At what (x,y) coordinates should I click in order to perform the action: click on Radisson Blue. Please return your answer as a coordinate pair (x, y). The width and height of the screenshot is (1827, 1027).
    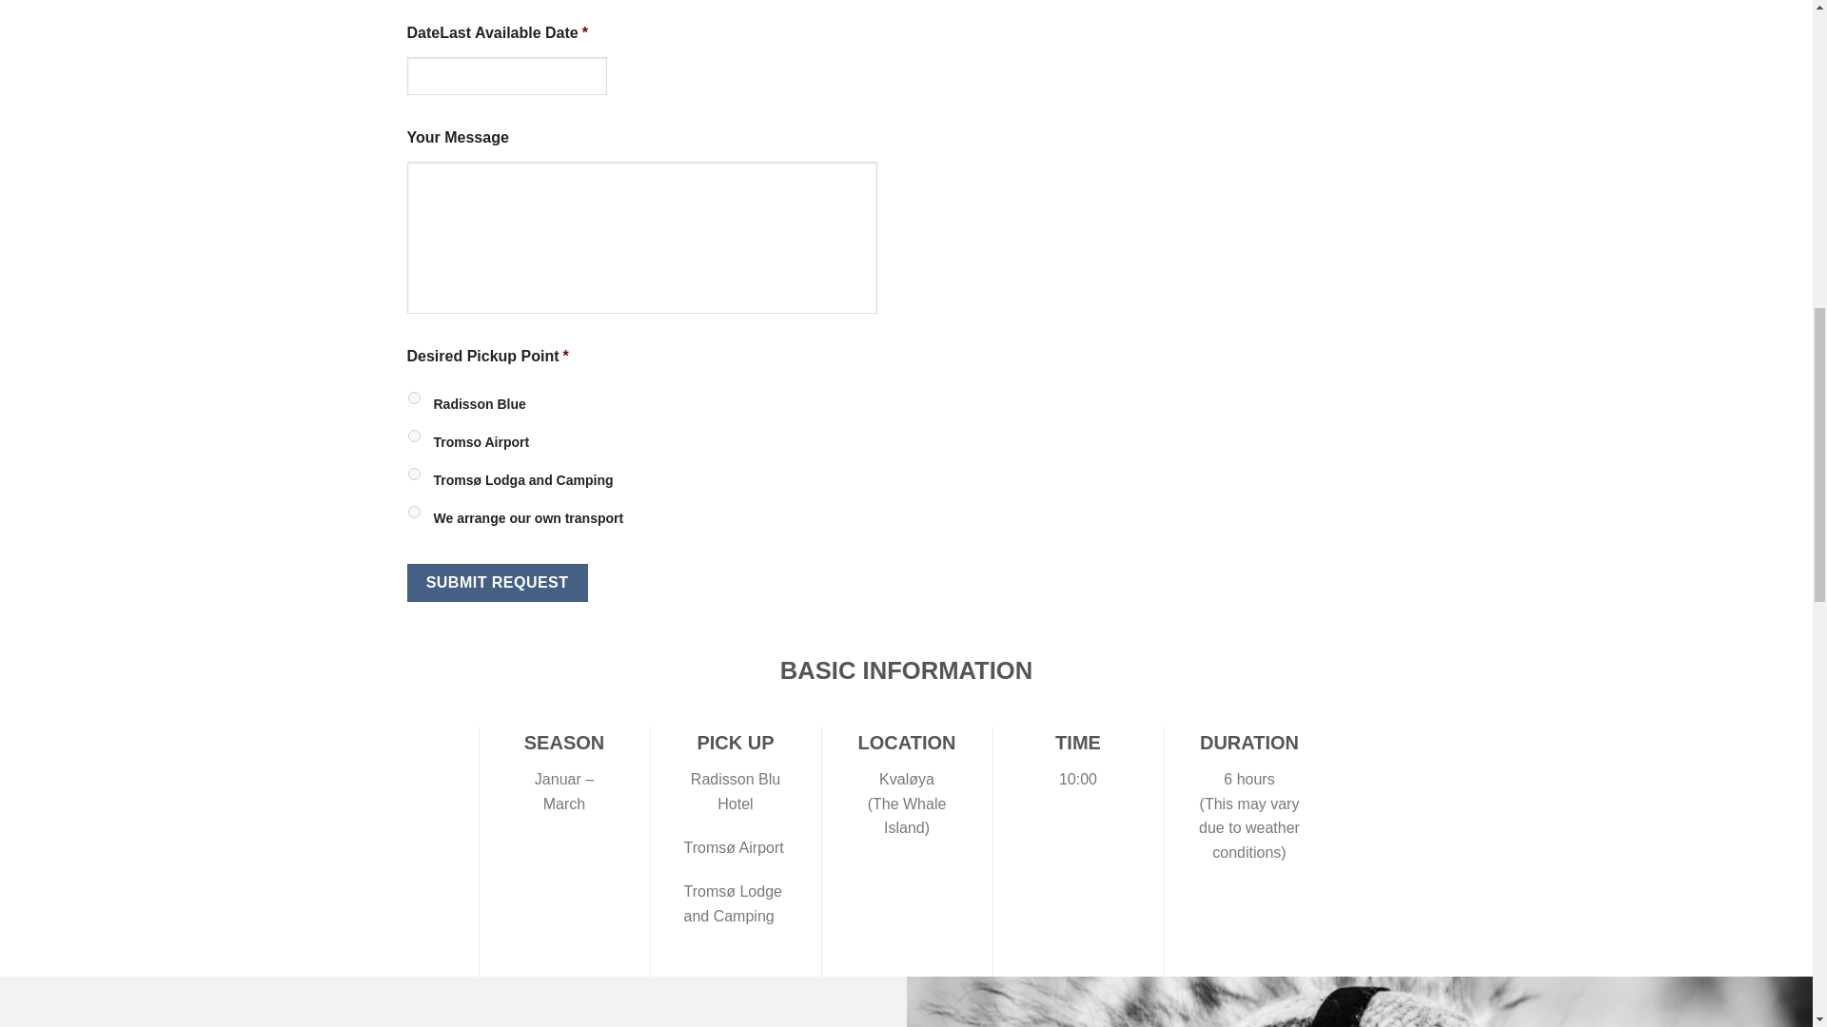
    Looking at the image, I should click on (413, 397).